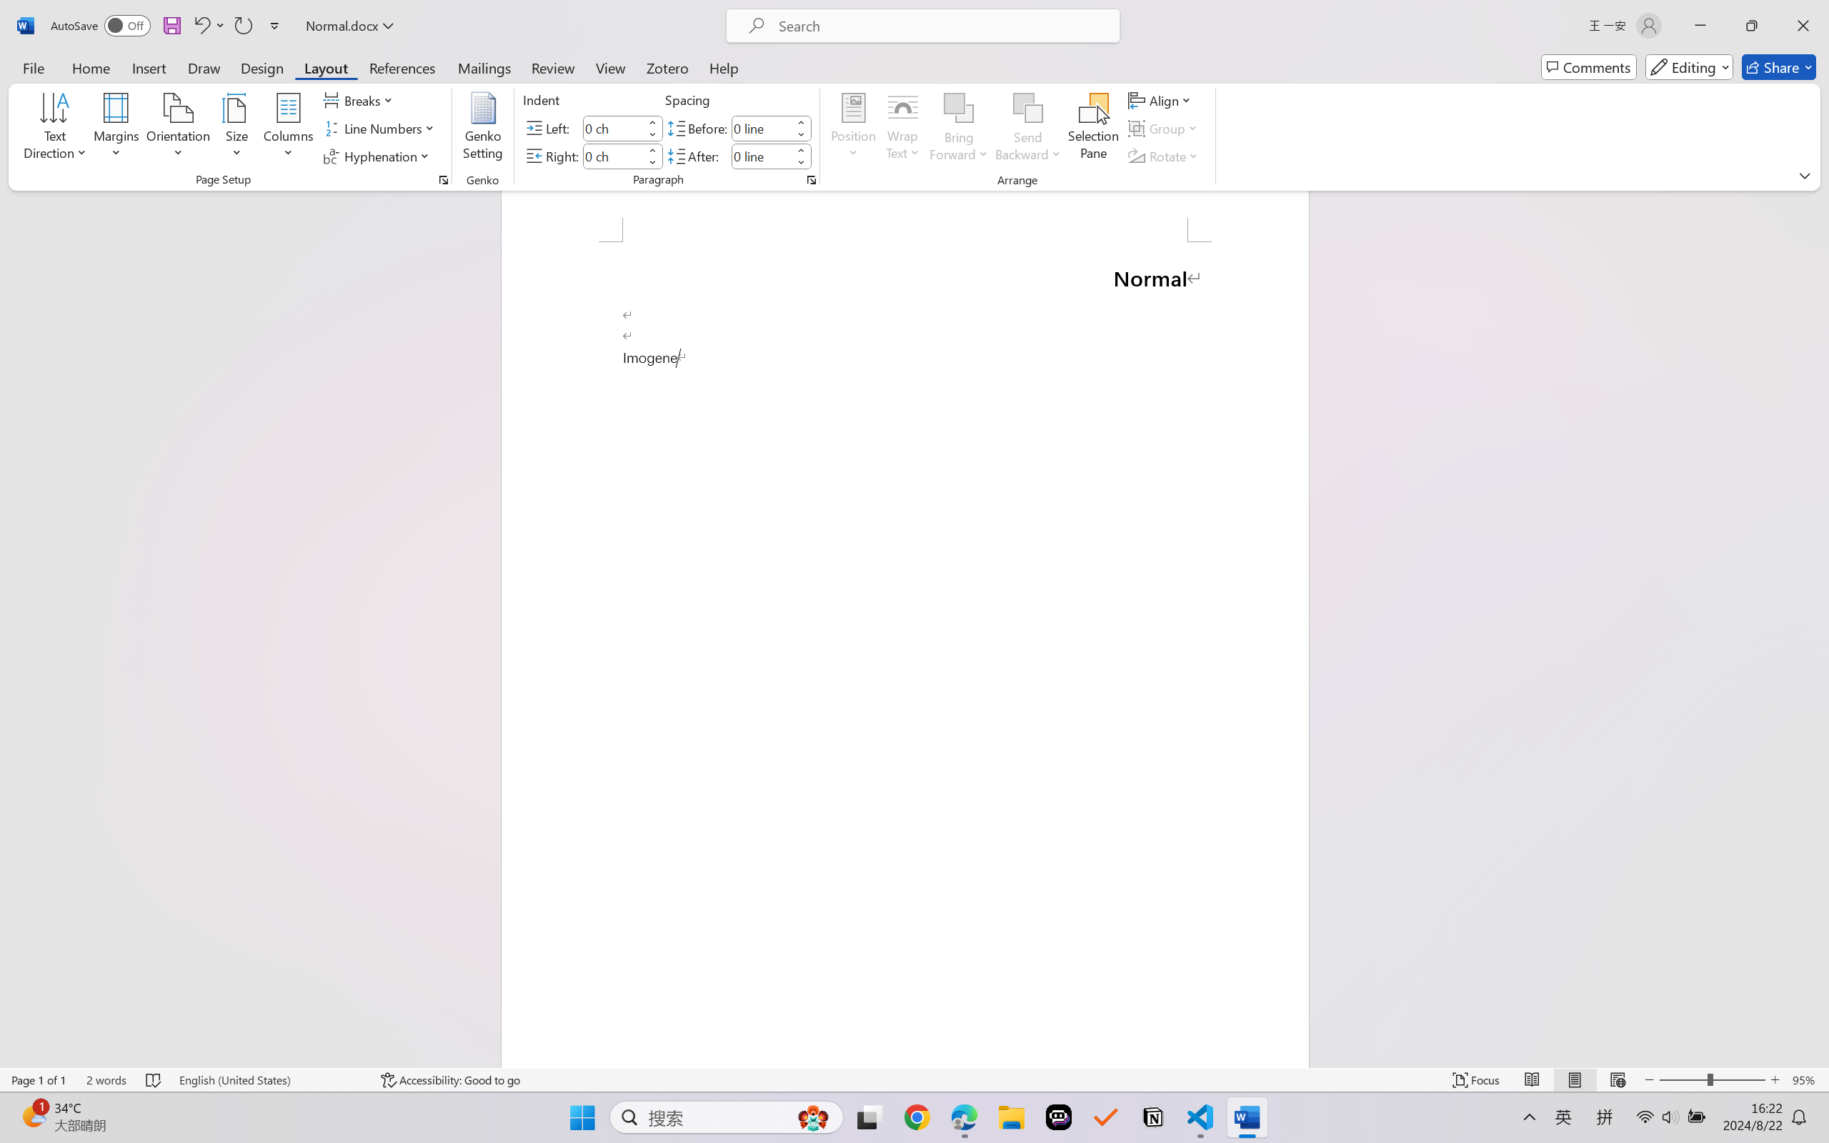 This screenshot has height=1143, width=1829. What do you see at coordinates (209, 26) in the screenshot?
I see `Undo Italic` at bounding box center [209, 26].